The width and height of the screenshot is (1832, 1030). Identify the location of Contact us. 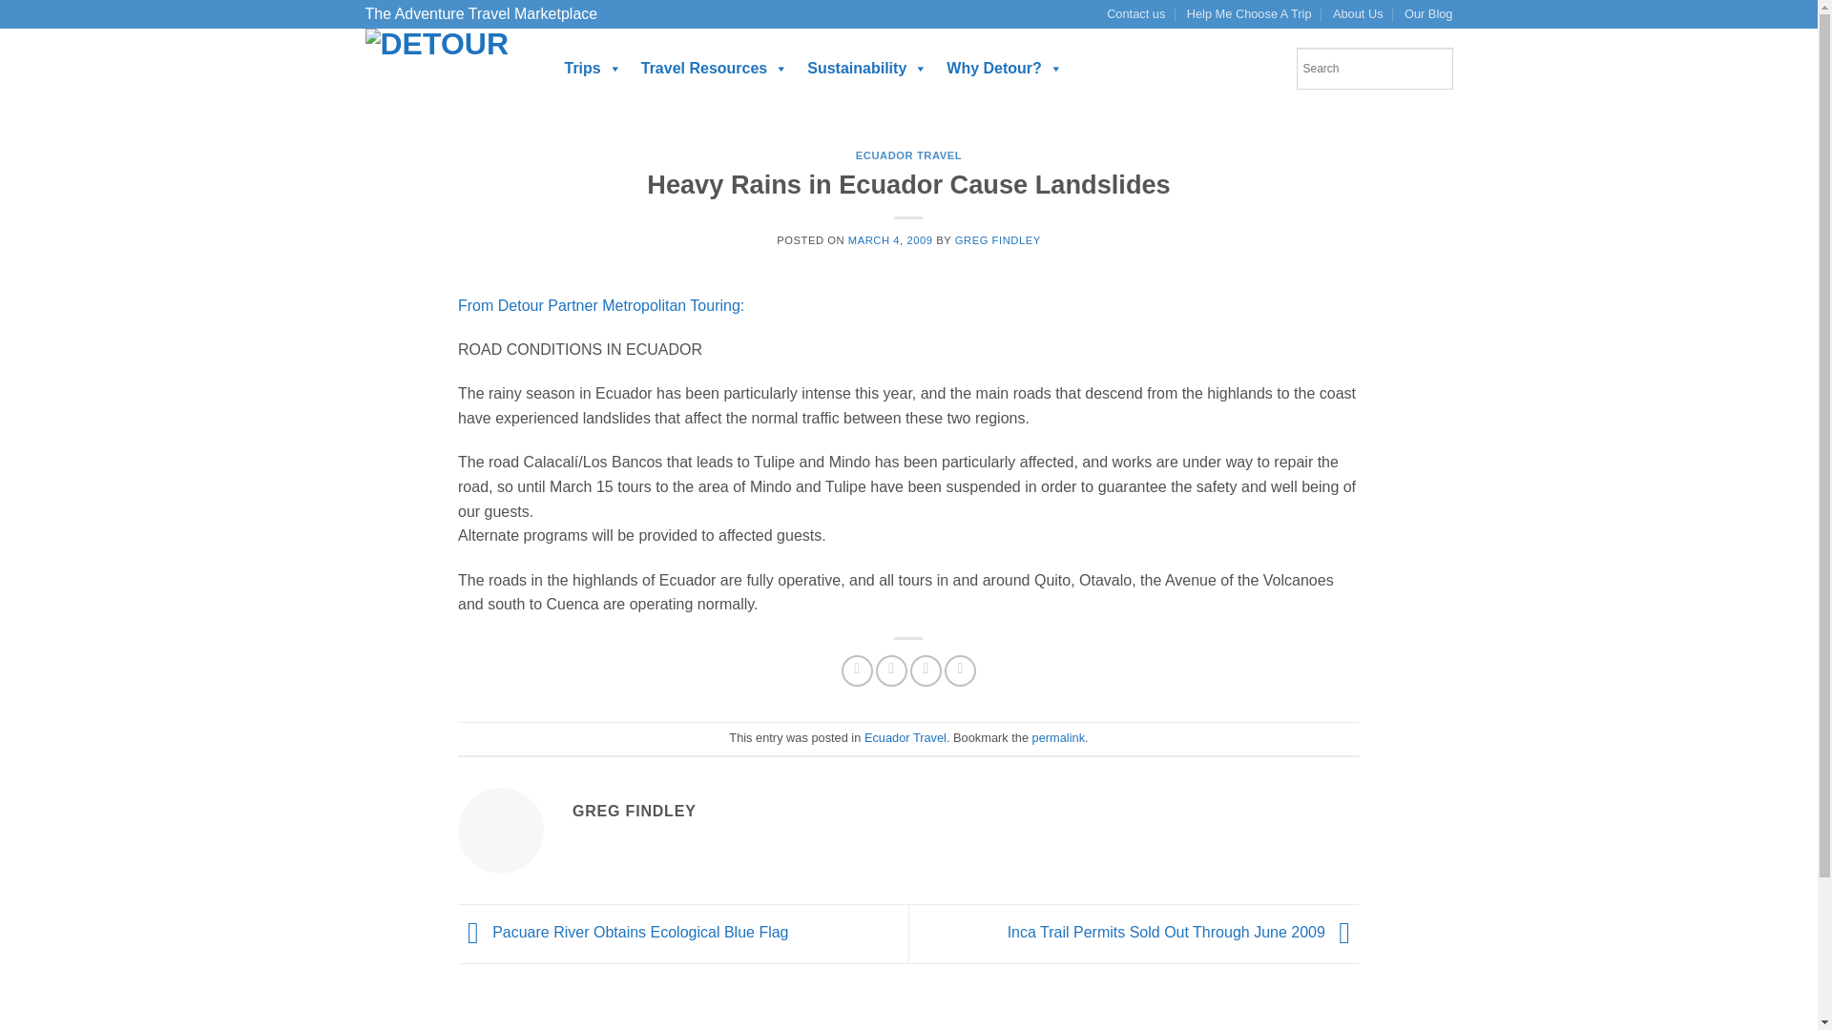
(1135, 14).